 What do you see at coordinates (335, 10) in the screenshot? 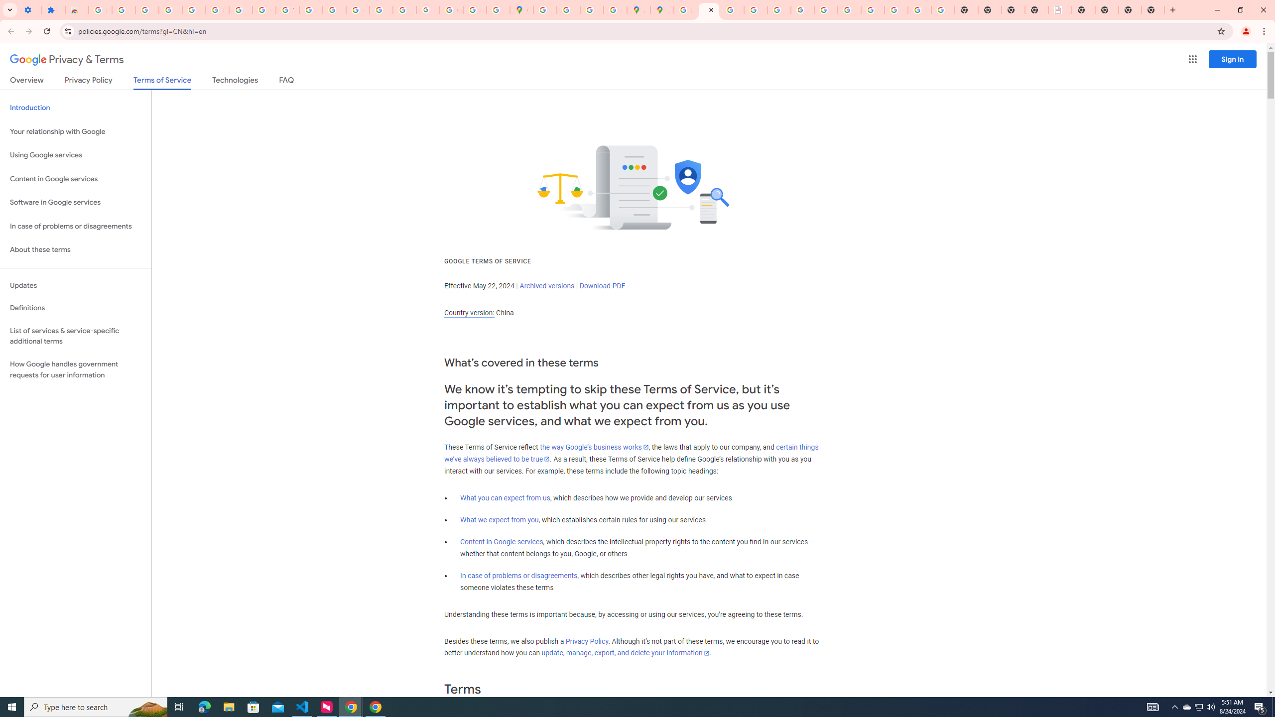
I see `https://scholar.google.com/` at bounding box center [335, 10].